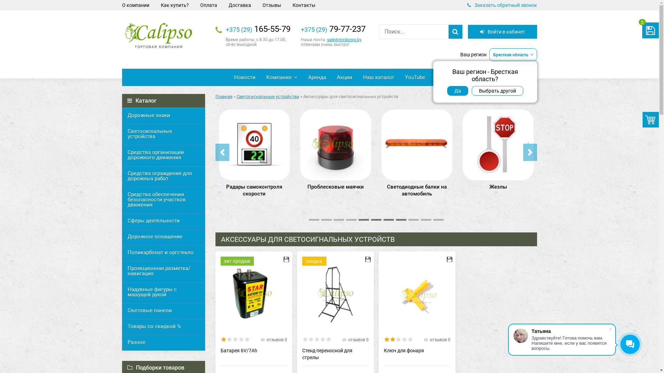 The image size is (664, 373). What do you see at coordinates (392, 339) in the screenshot?
I see `2` at bounding box center [392, 339].